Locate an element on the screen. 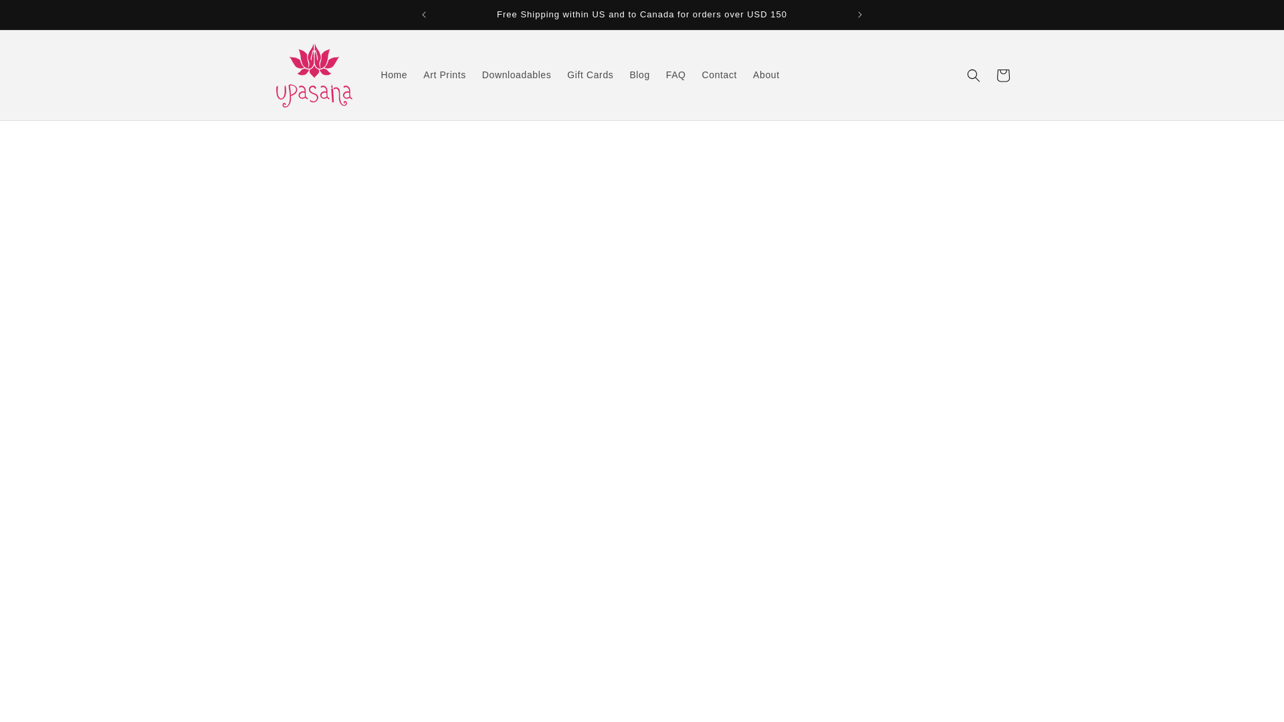 Image resolution: width=1284 pixels, height=722 pixels. Home is located at coordinates (395, 74).